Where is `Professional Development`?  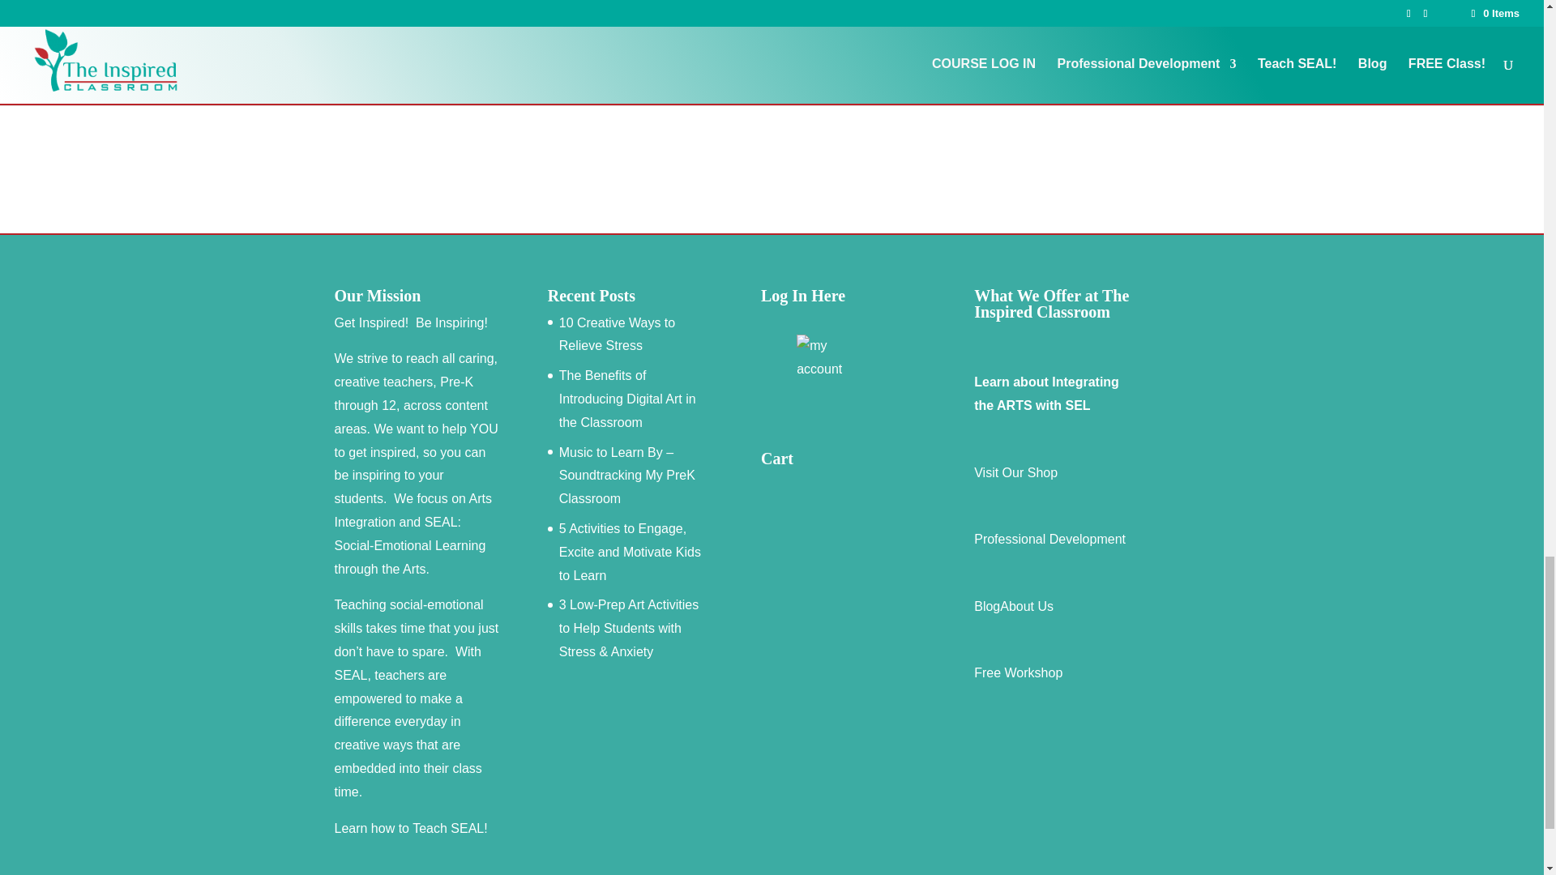 Professional Development is located at coordinates (1049, 538).